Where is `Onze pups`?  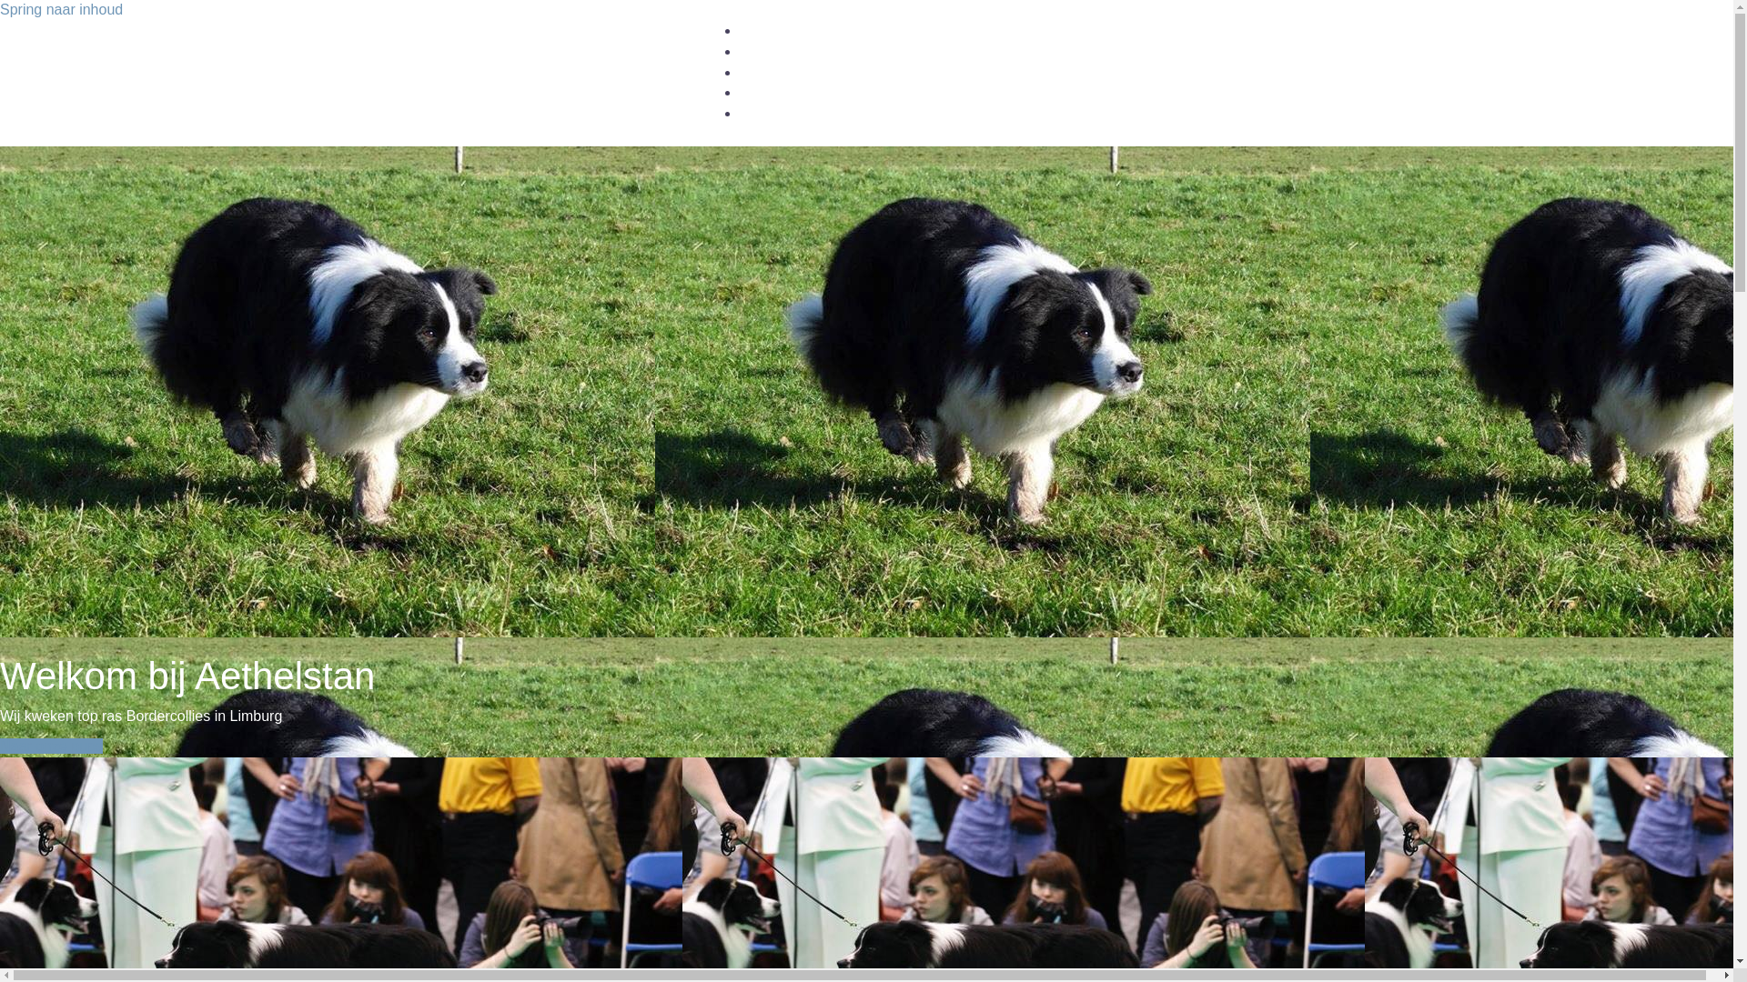 Onze pups is located at coordinates (770, 31).